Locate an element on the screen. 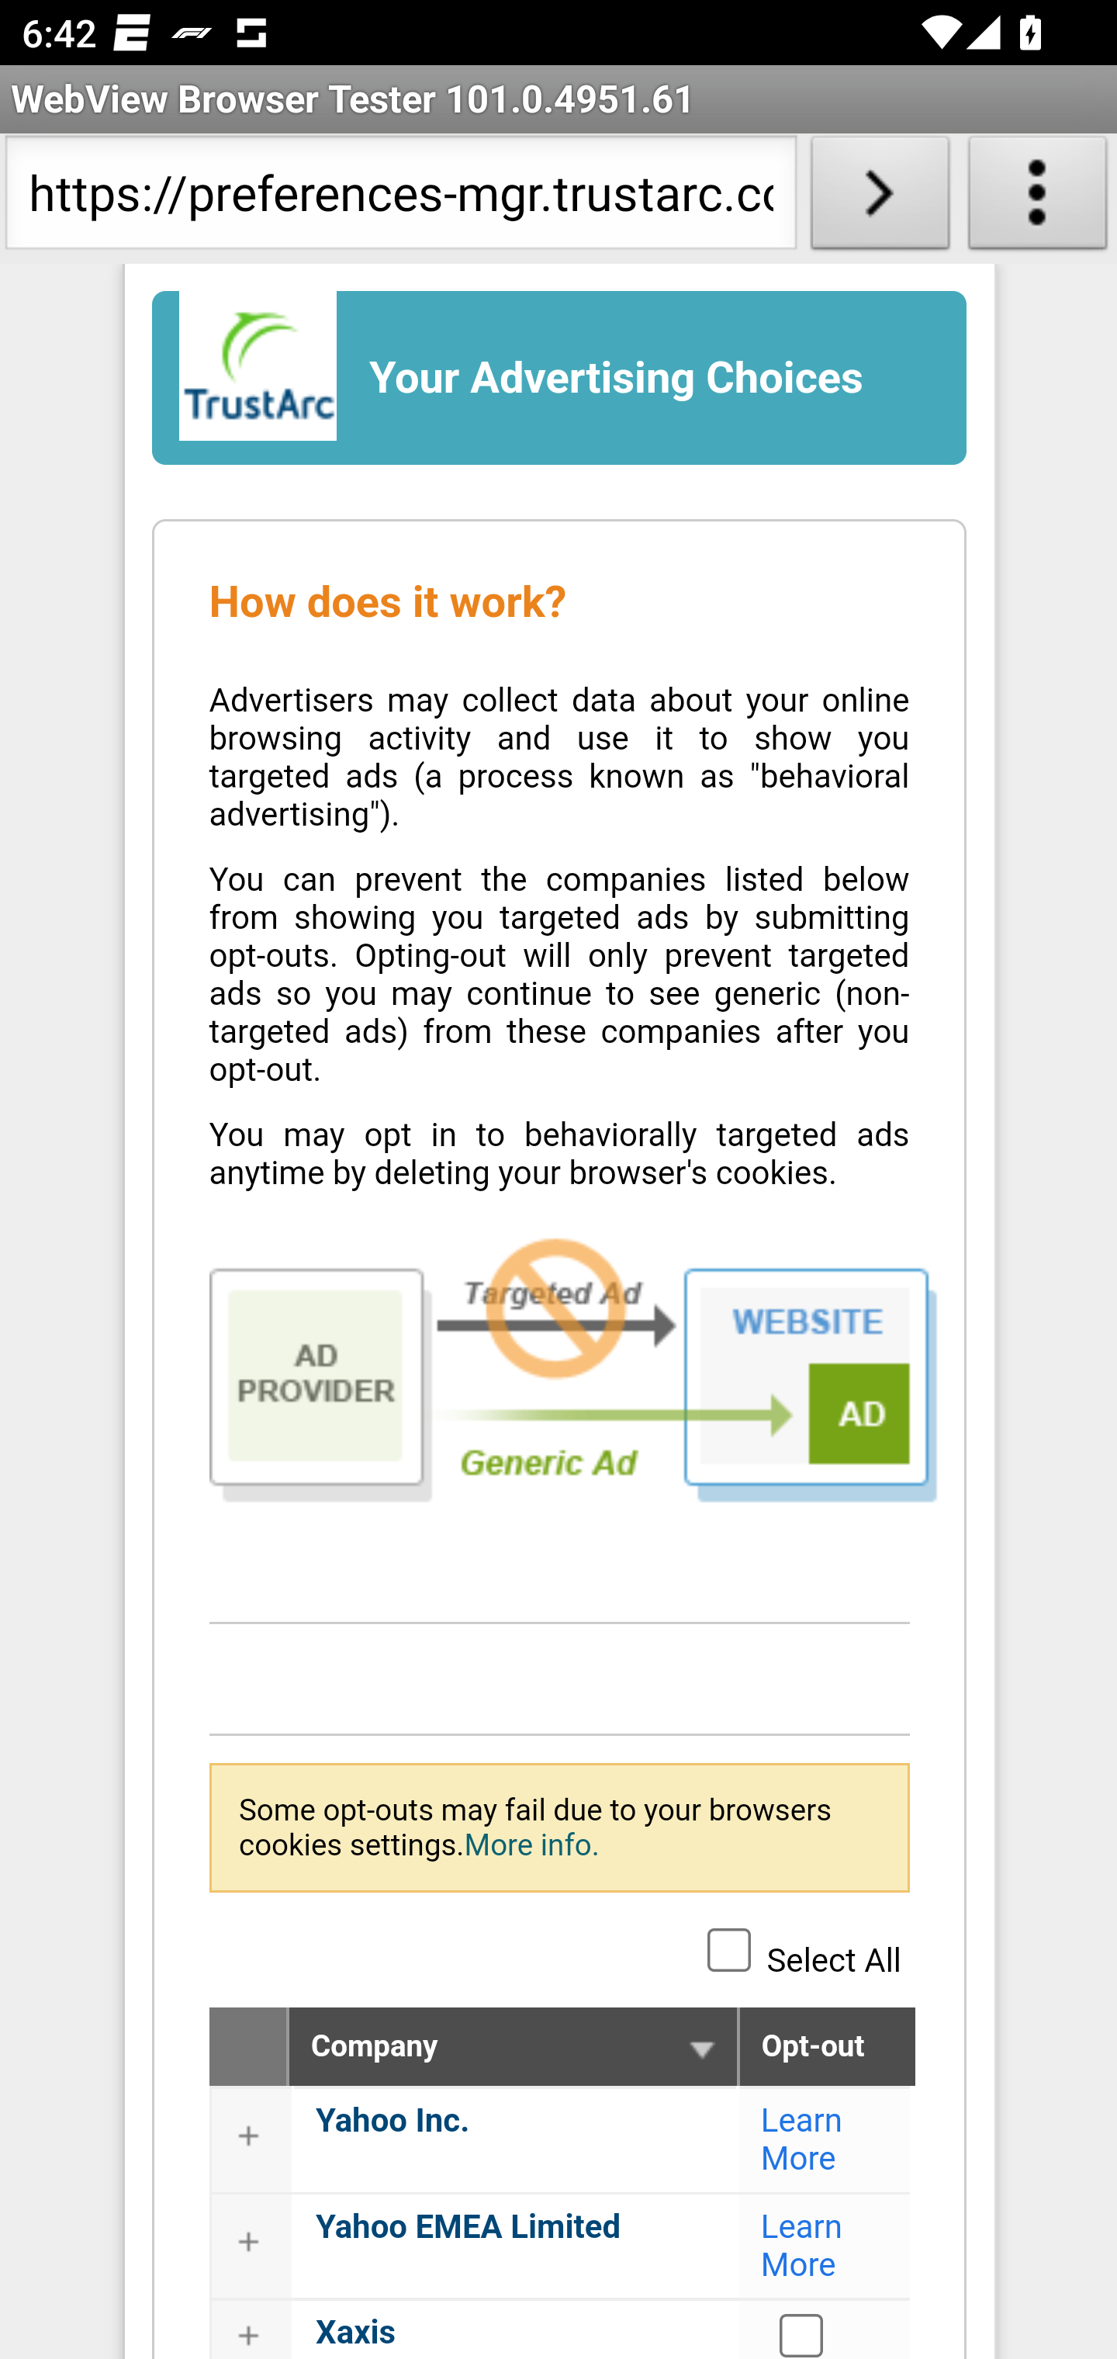 Image resolution: width=1117 pixels, height=2359 pixels. Company list, sort alphabetically descending is located at coordinates (701, 2049).